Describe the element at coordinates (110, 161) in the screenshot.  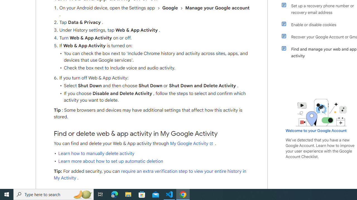
I see `Learn more about how to set up automatic deletion` at that location.